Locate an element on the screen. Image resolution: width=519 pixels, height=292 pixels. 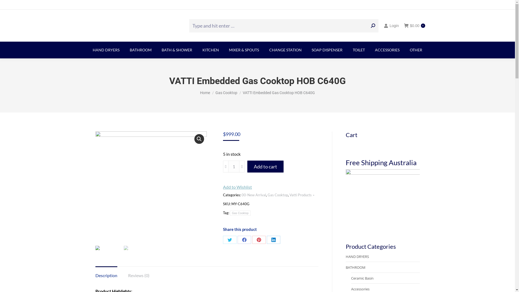
SOAP DISPENSER is located at coordinates (327, 50).